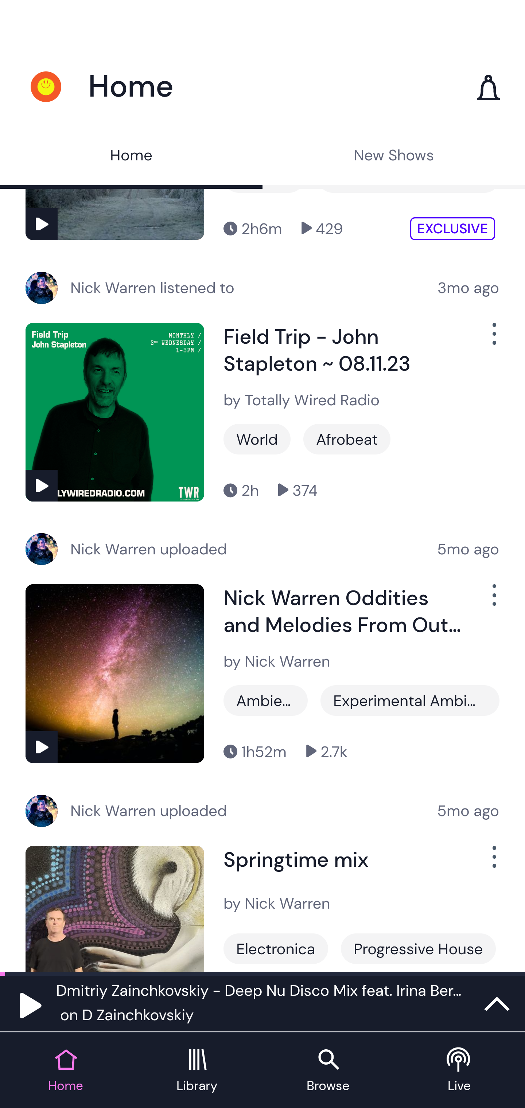 This screenshot has height=1108, width=525. What do you see at coordinates (459, 1071) in the screenshot?
I see `Live tab Live` at bounding box center [459, 1071].